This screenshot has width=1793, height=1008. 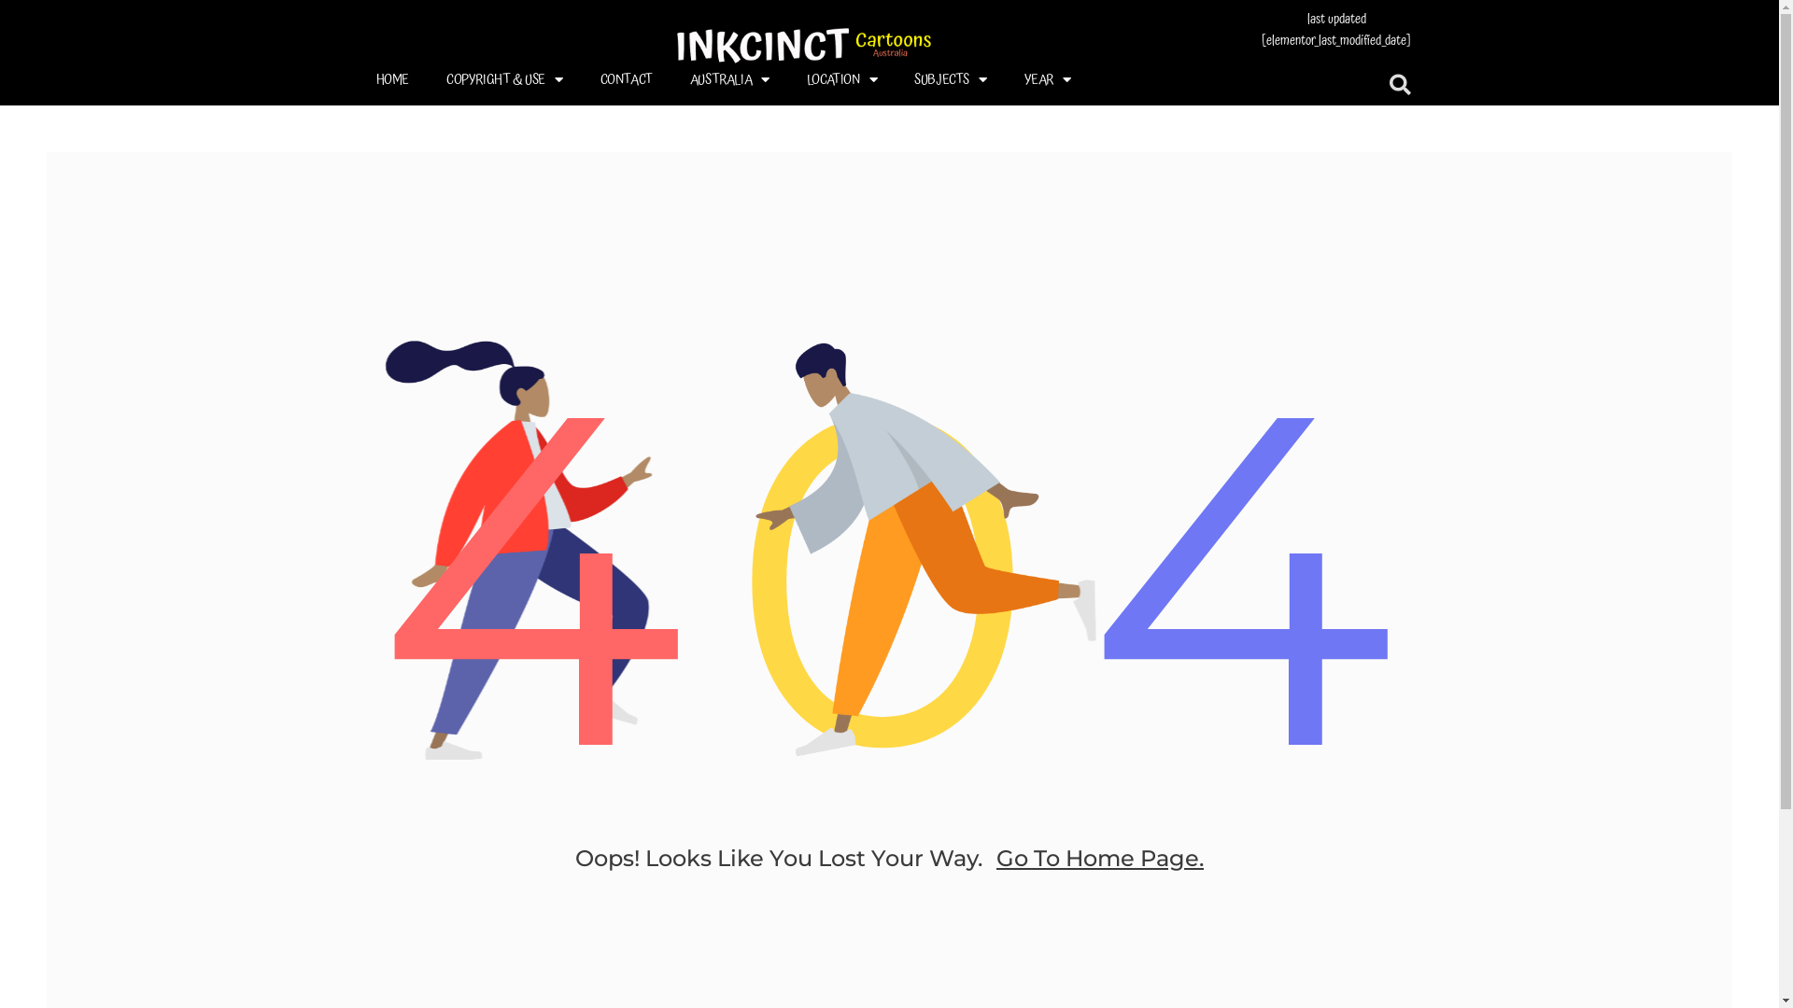 What do you see at coordinates (1100, 857) in the screenshot?
I see `Go To Home Page.` at bounding box center [1100, 857].